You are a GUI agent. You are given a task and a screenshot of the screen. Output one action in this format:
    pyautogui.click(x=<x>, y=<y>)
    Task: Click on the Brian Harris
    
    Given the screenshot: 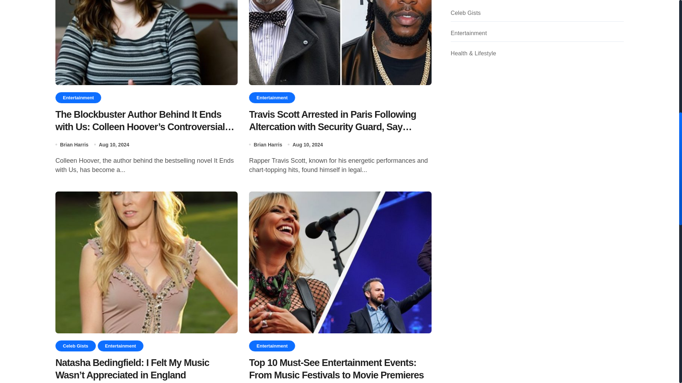 What is the action you would take?
    pyautogui.click(x=268, y=145)
    